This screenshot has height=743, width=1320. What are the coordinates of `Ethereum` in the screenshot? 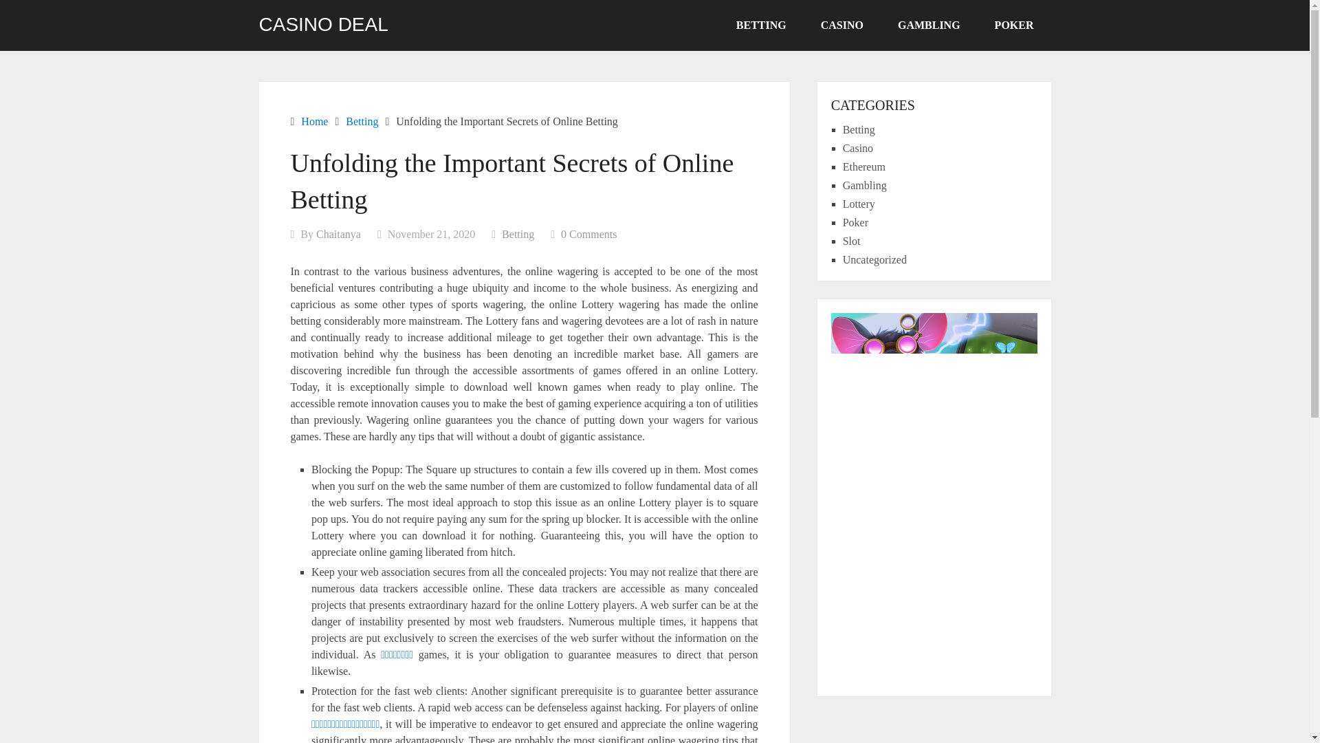 It's located at (864, 166).